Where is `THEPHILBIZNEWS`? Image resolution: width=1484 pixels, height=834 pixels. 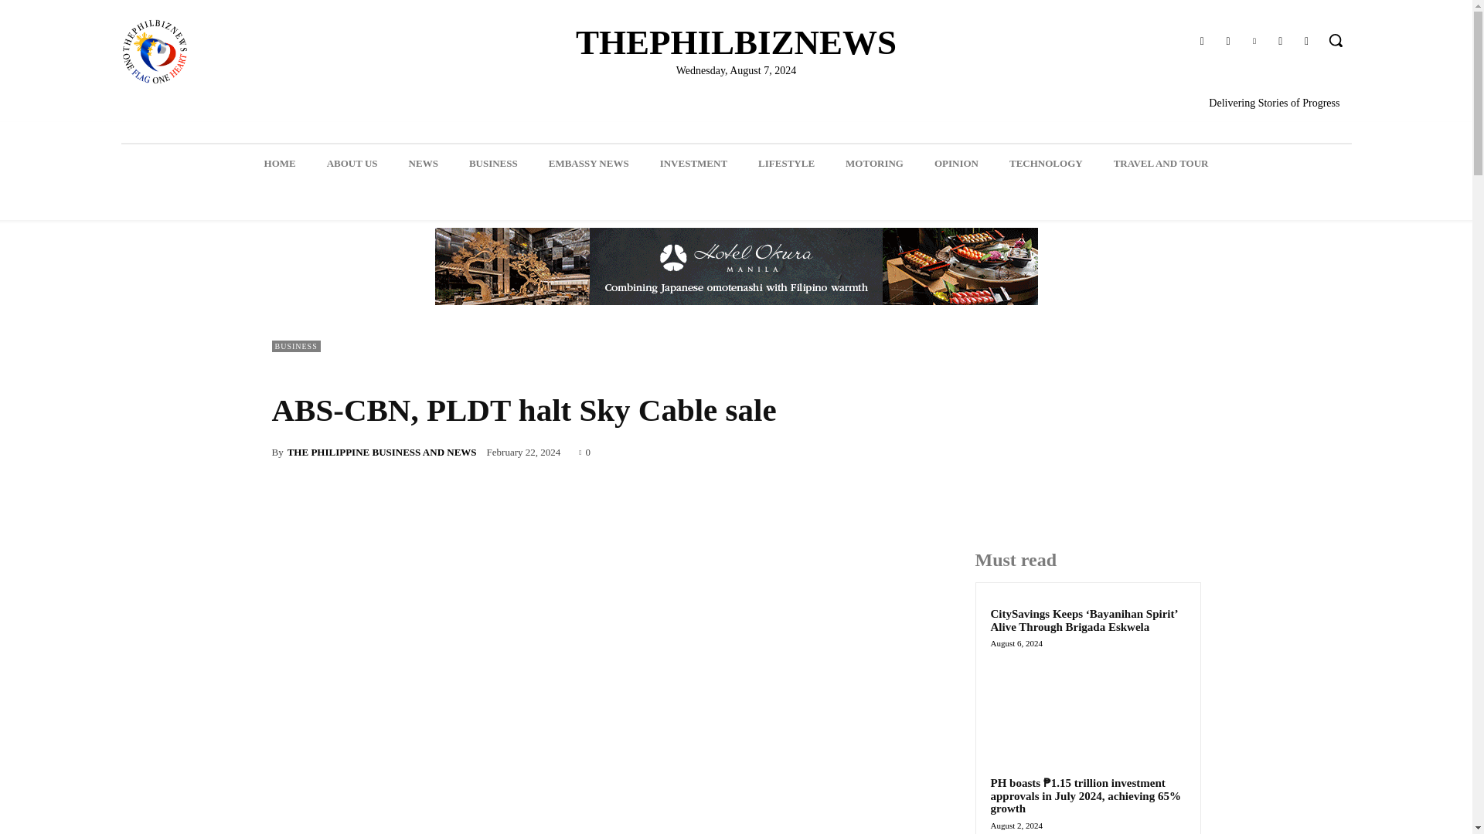
THEPHILBIZNEWS is located at coordinates (736, 43).